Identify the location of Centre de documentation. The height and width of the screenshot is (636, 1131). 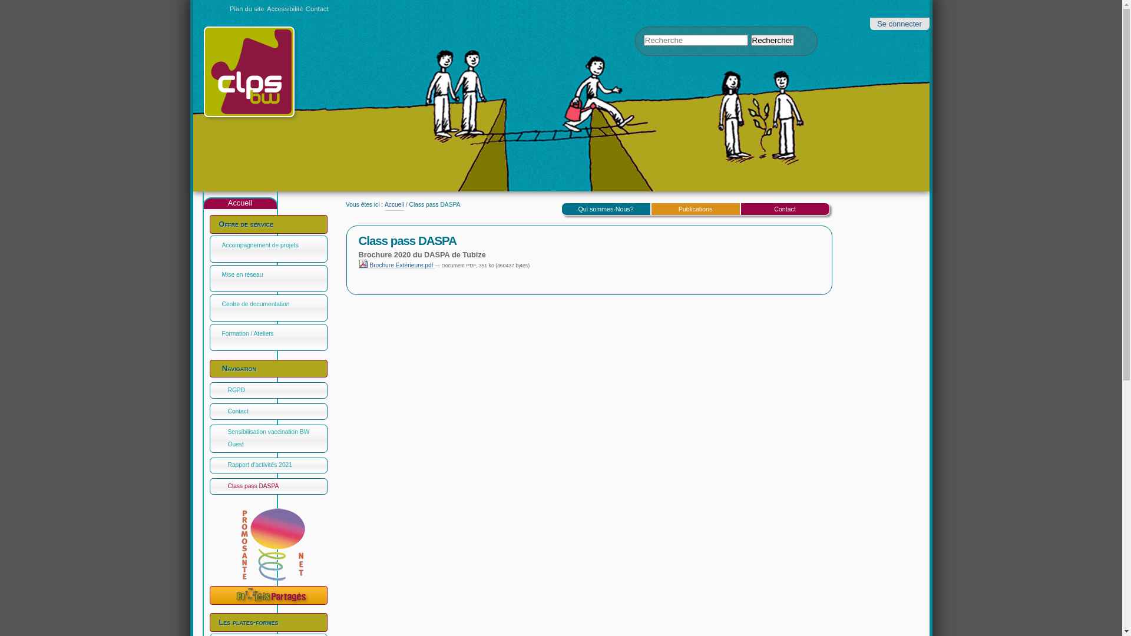
(274, 304).